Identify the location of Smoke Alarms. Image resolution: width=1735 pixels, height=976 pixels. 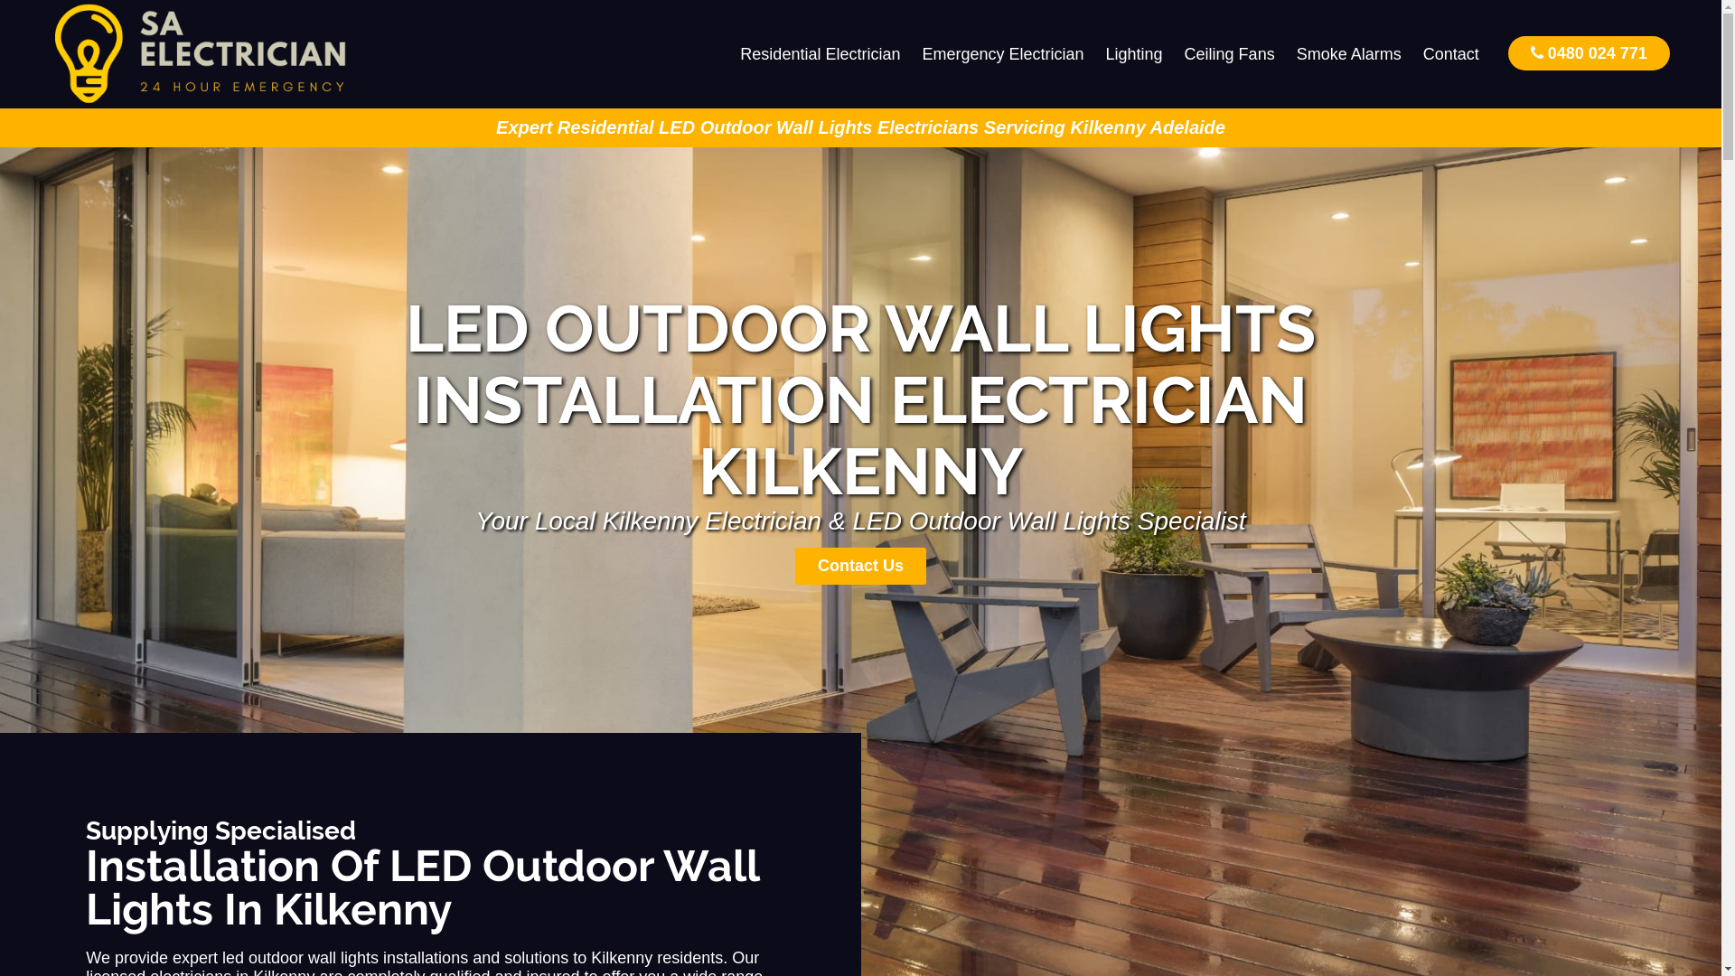
(1349, 54).